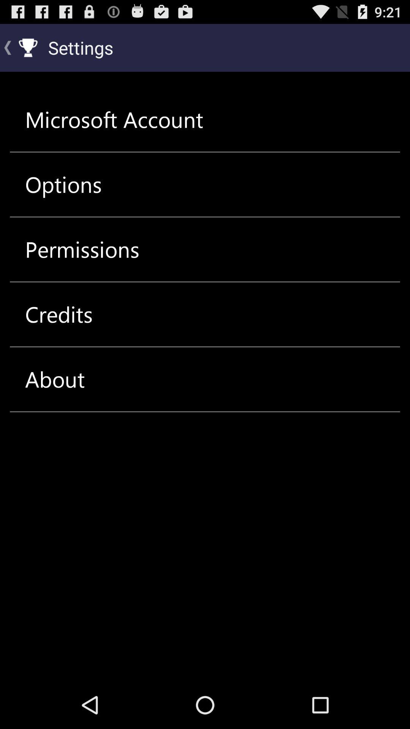 The image size is (410, 729). What do you see at coordinates (114, 119) in the screenshot?
I see `press microsoft account icon` at bounding box center [114, 119].